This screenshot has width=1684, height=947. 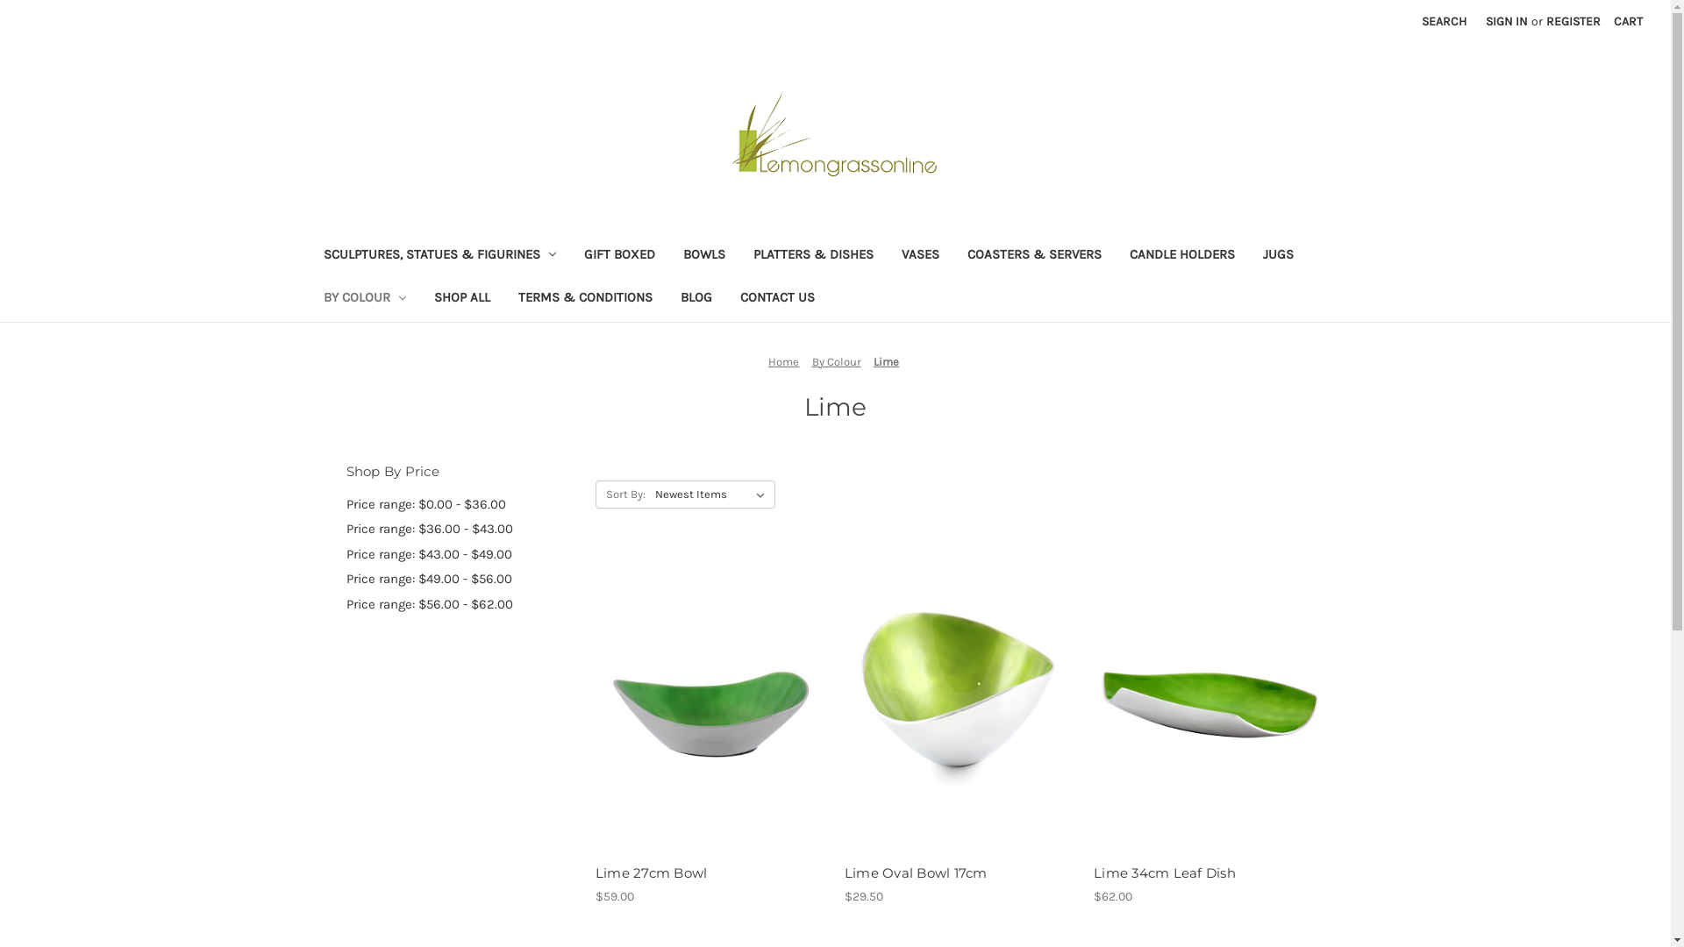 What do you see at coordinates (960, 703) in the screenshot?
I see `Lime 17cm Oval Bowl` at bounding box center [960, 703].